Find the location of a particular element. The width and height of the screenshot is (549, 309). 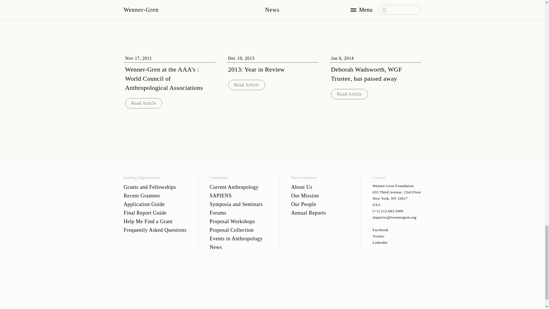

twitter is located at coordinates (397, 236).